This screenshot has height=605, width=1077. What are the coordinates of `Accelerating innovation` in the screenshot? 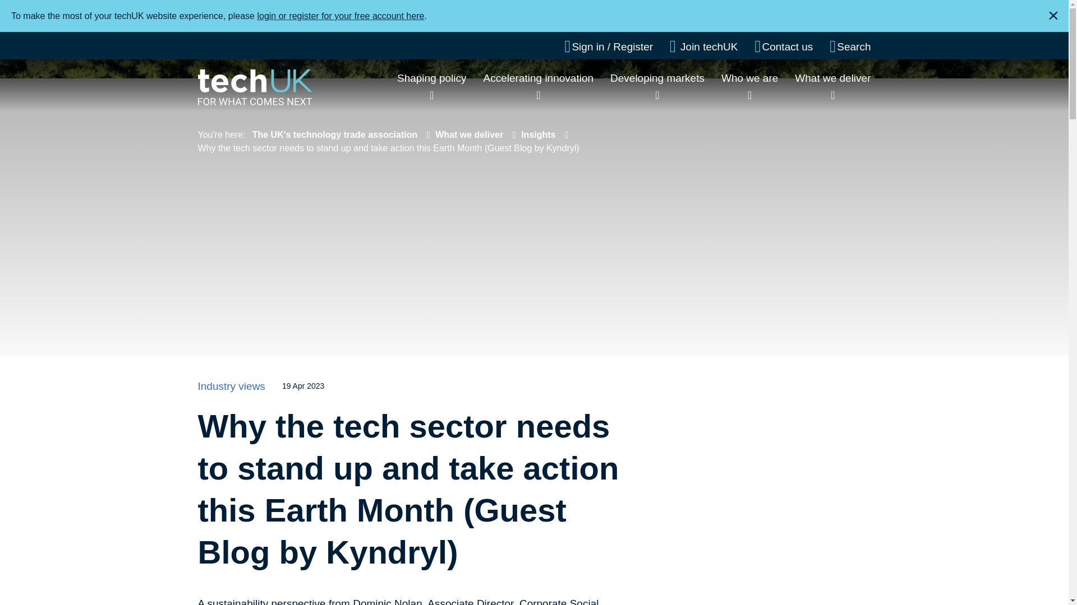 It's located at (538, 78).